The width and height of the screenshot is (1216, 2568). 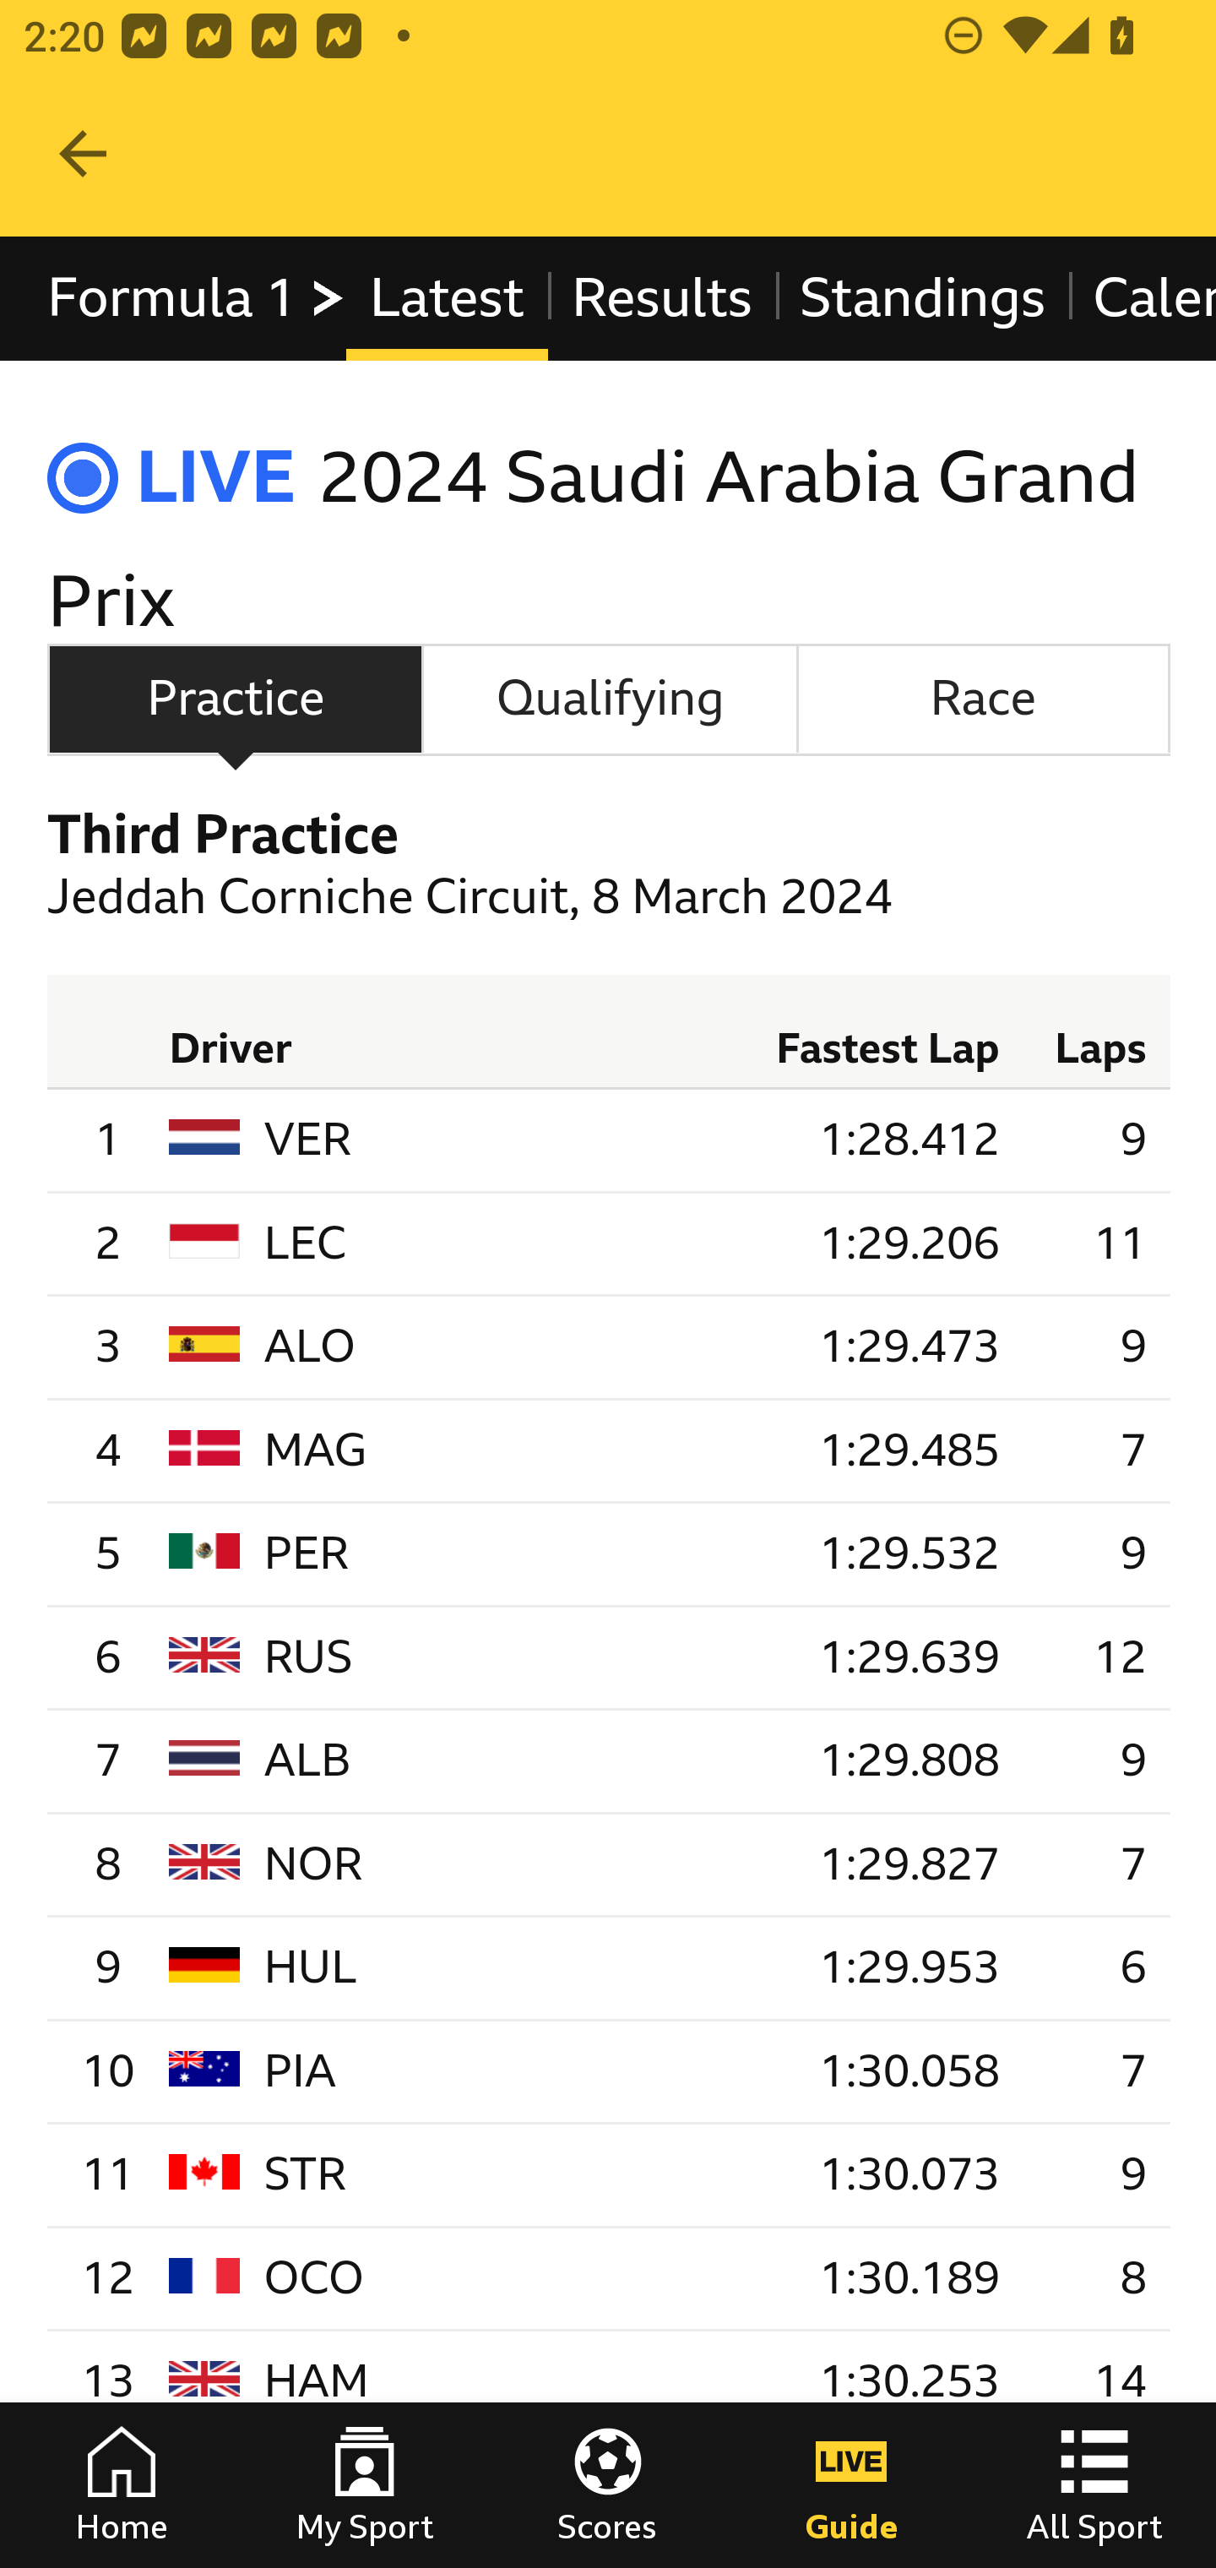 I want to click on Results, so click(x=661, y=297).